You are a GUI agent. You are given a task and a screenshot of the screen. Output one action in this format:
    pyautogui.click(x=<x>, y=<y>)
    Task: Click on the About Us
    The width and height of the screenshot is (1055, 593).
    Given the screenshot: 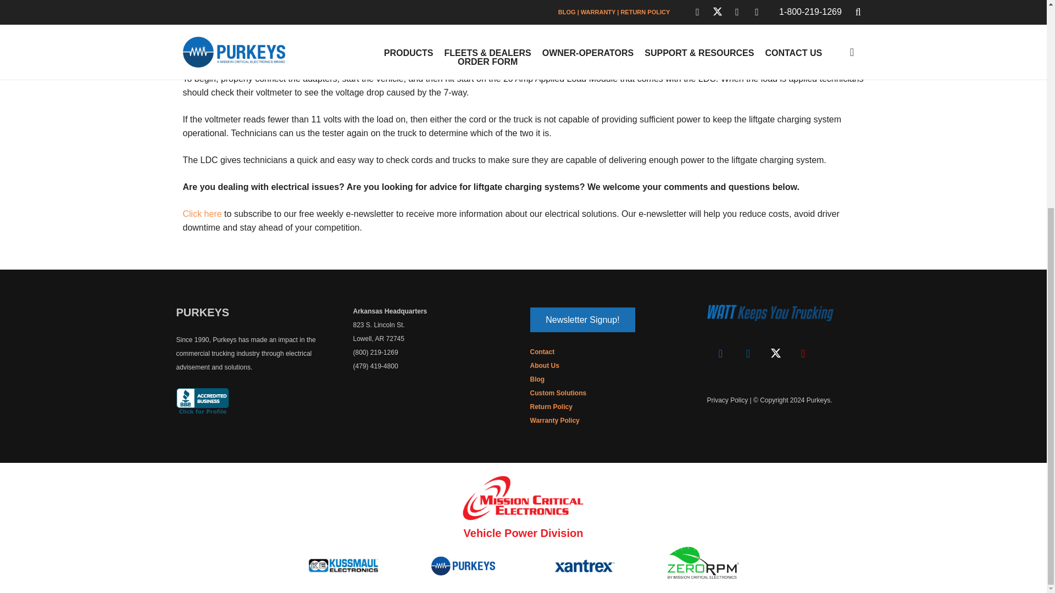 What is the action you would take?
    pyautogui.click(x=544, y=365)
    